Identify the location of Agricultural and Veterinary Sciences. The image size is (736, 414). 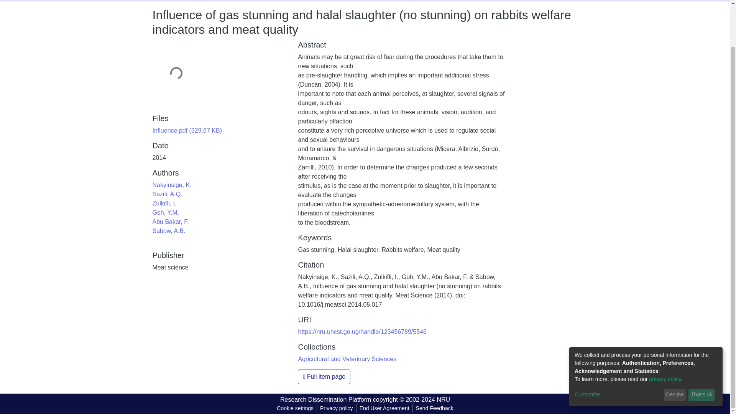
(347, 359).